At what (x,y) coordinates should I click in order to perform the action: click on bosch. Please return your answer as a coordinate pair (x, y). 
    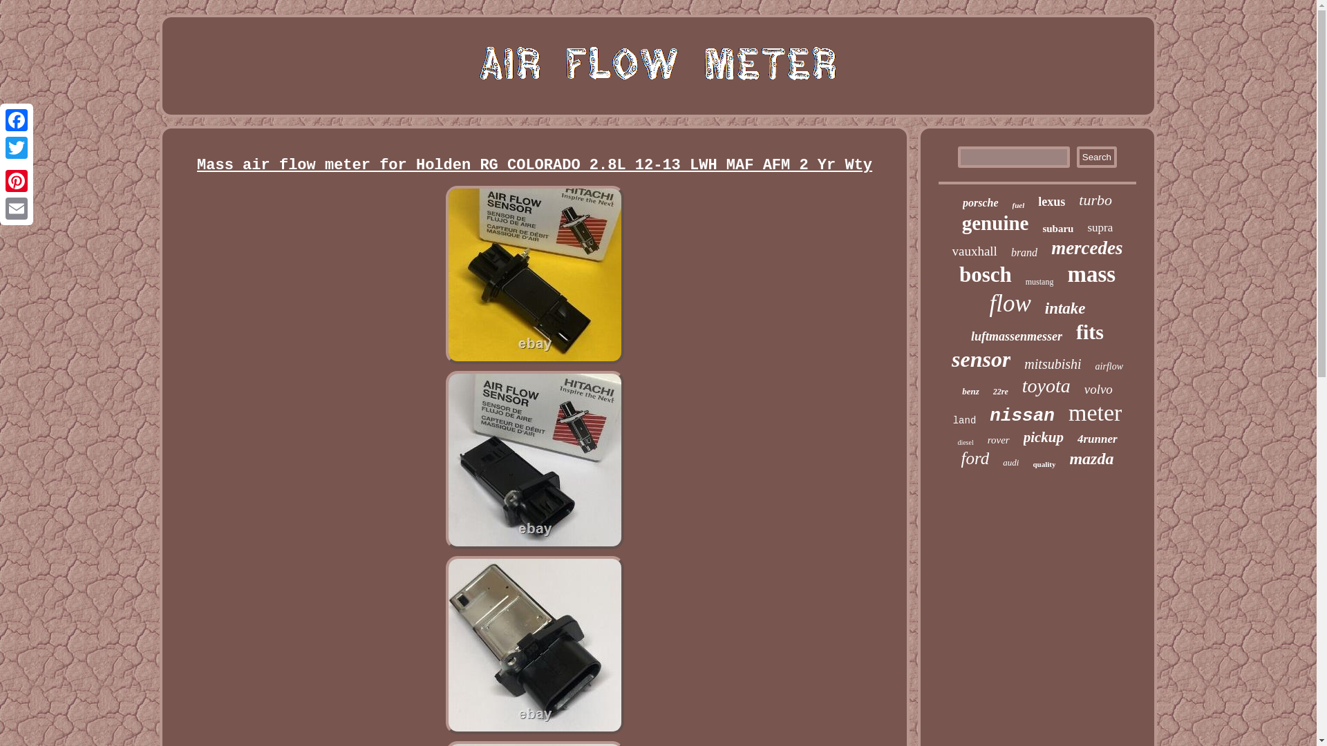
    Looking at the image, I should click on (986, 275).